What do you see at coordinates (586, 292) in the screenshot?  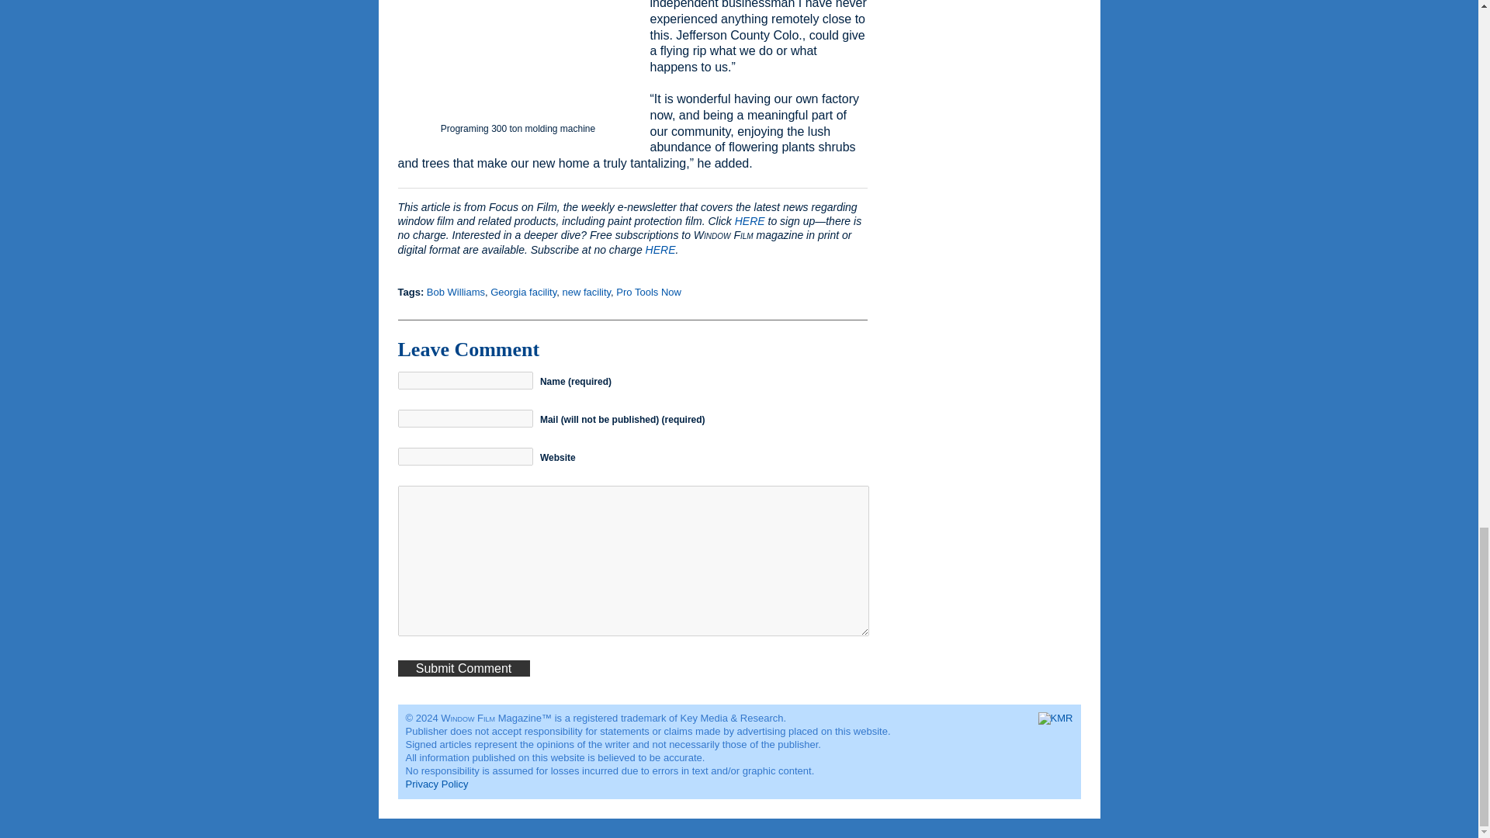 I see `new facility` at bounding box center [586, 292].